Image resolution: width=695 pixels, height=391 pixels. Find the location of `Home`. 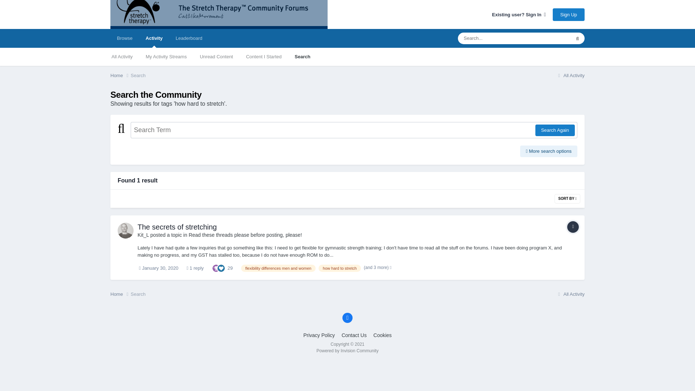

Home is located at coordinates (120, 294).